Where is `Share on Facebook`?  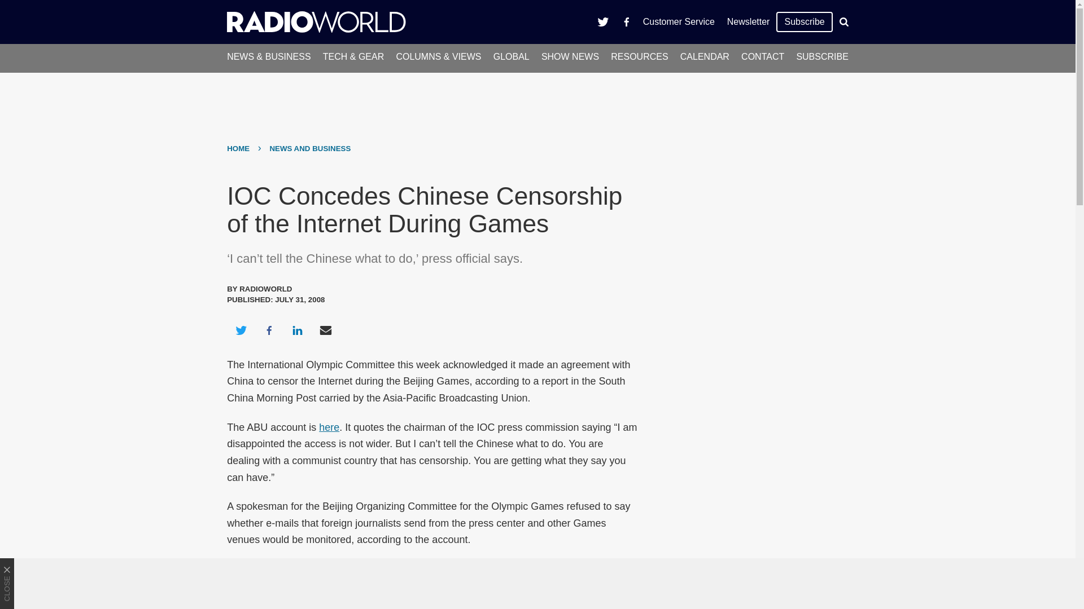 Share on Facebook is located at coordinates (269, 330).